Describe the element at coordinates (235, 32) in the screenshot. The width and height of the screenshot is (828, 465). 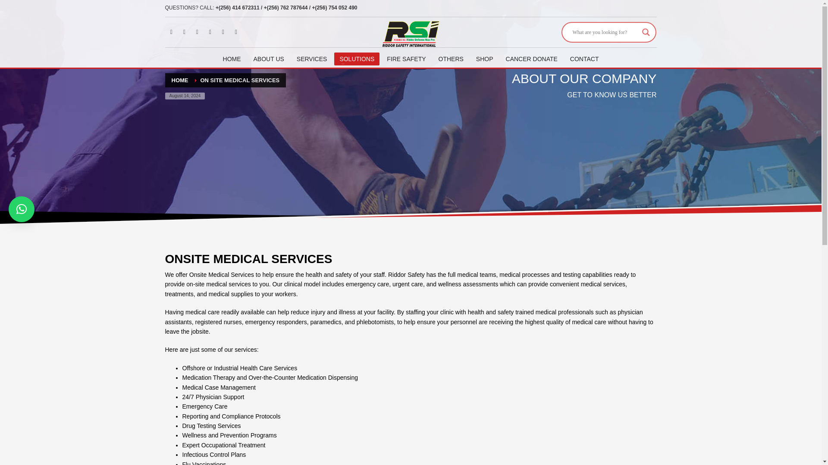
I see `Instagram` at that location.